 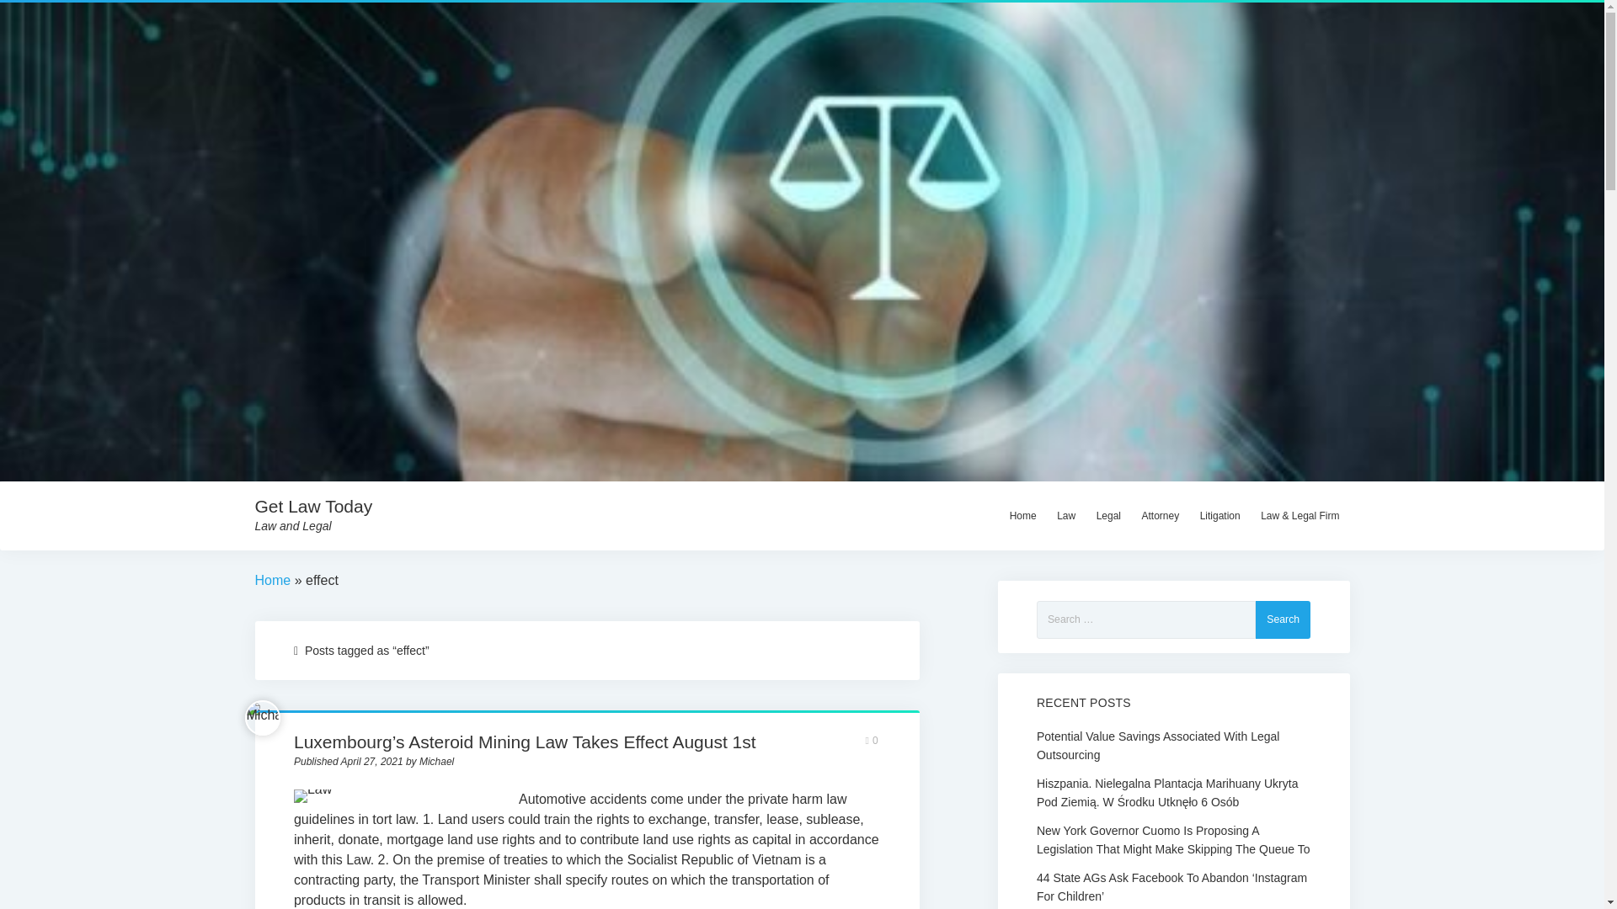 What do you see at coordinates (272, 579) in the screenshot?
I see `Home` at bounding box center [272, 579].